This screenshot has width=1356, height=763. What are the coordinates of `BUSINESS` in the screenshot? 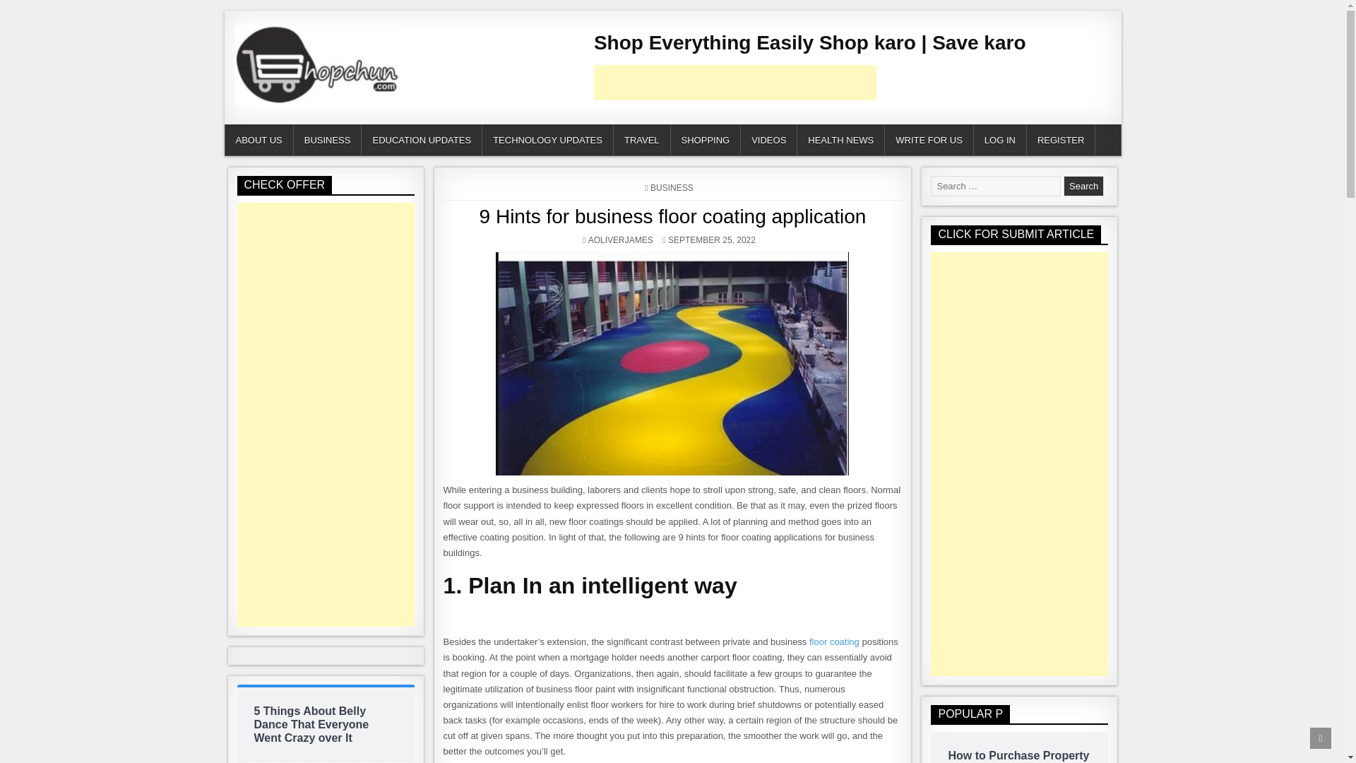 It's located at (835, 641).